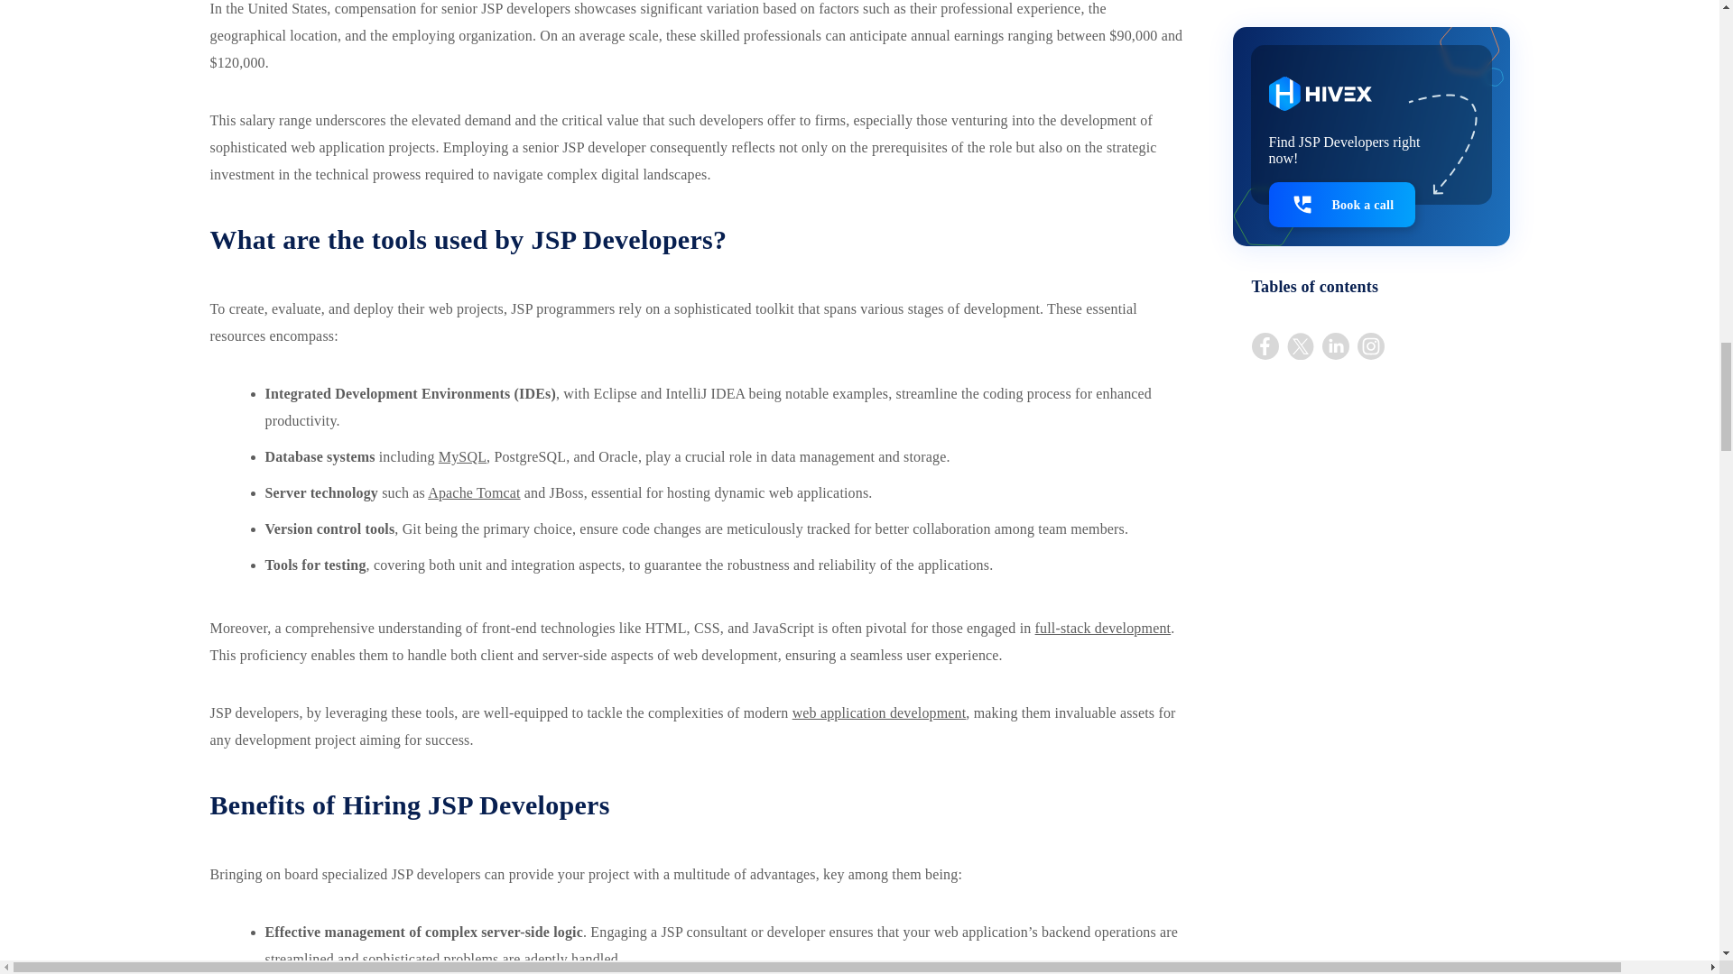  I want to click on web application development, so click(879, 712).